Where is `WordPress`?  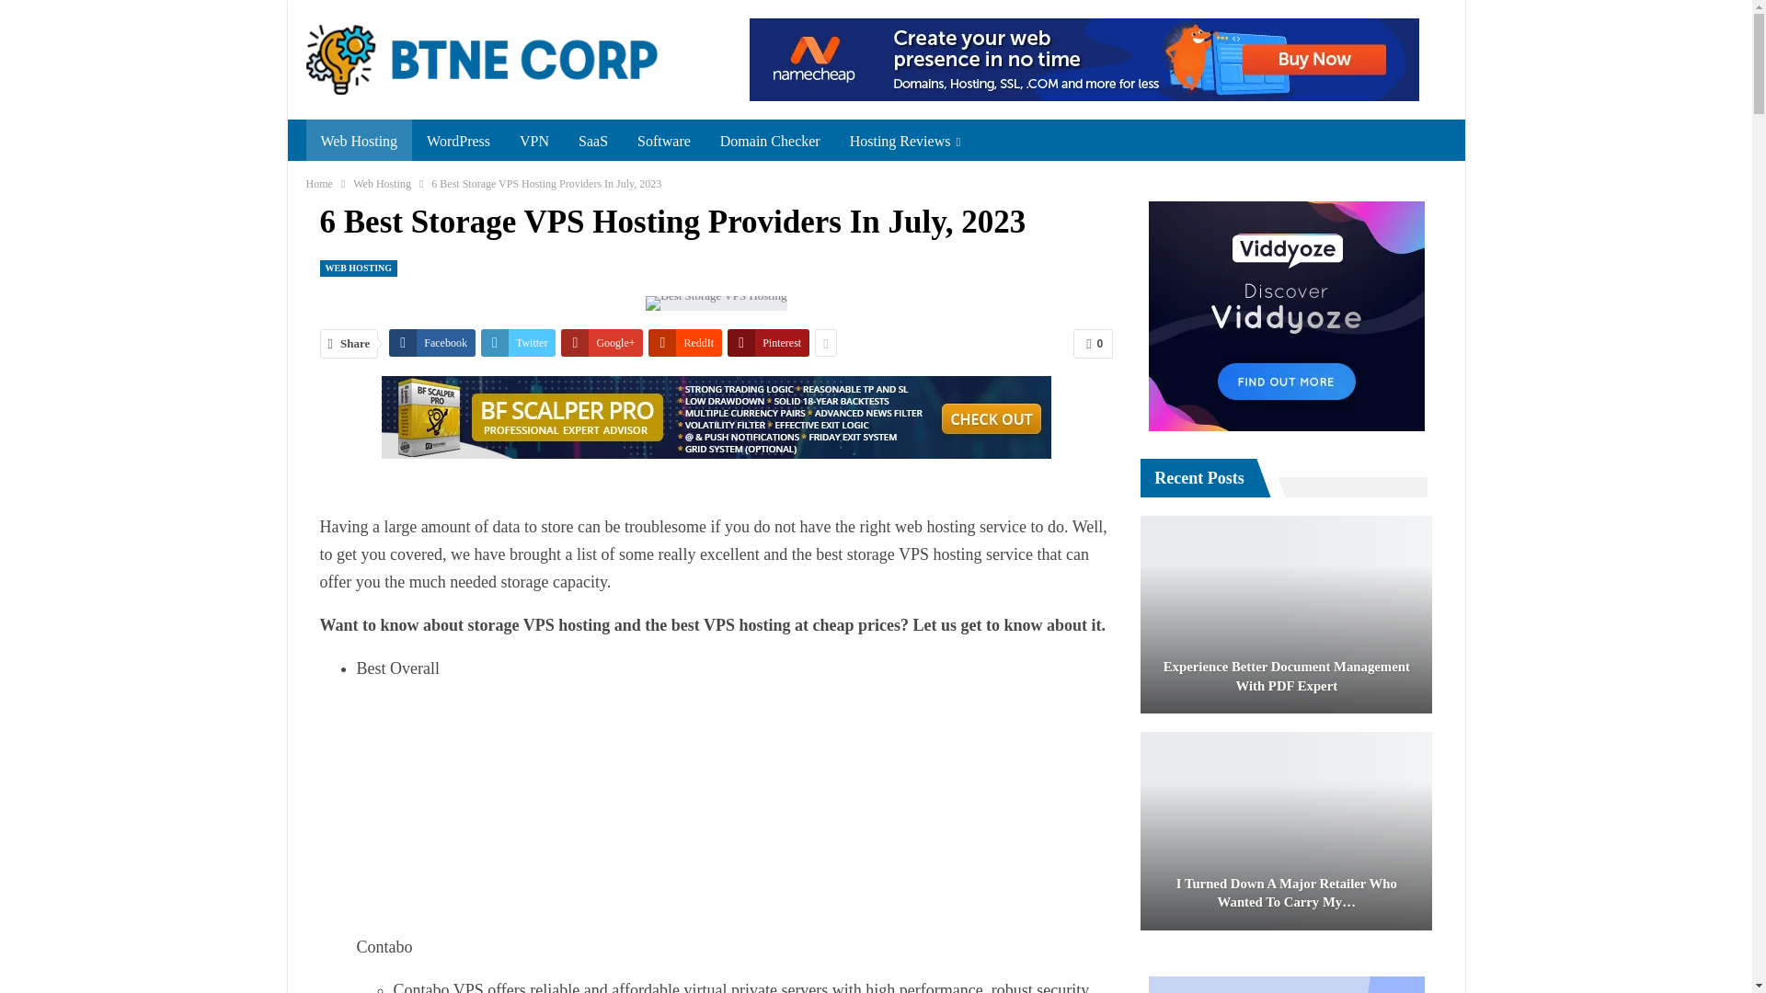 WordPress is located at coordinates (458, 142).